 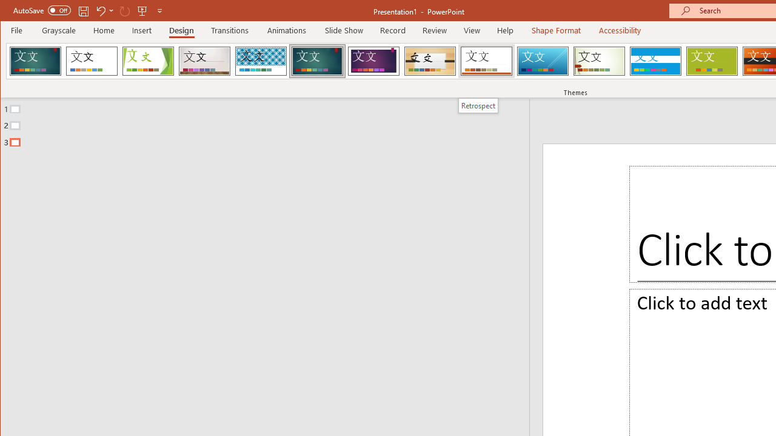 What do you see at coordinates (148, 61) in the screenshot?
I see `Facet` at bounding box center [148, 61].